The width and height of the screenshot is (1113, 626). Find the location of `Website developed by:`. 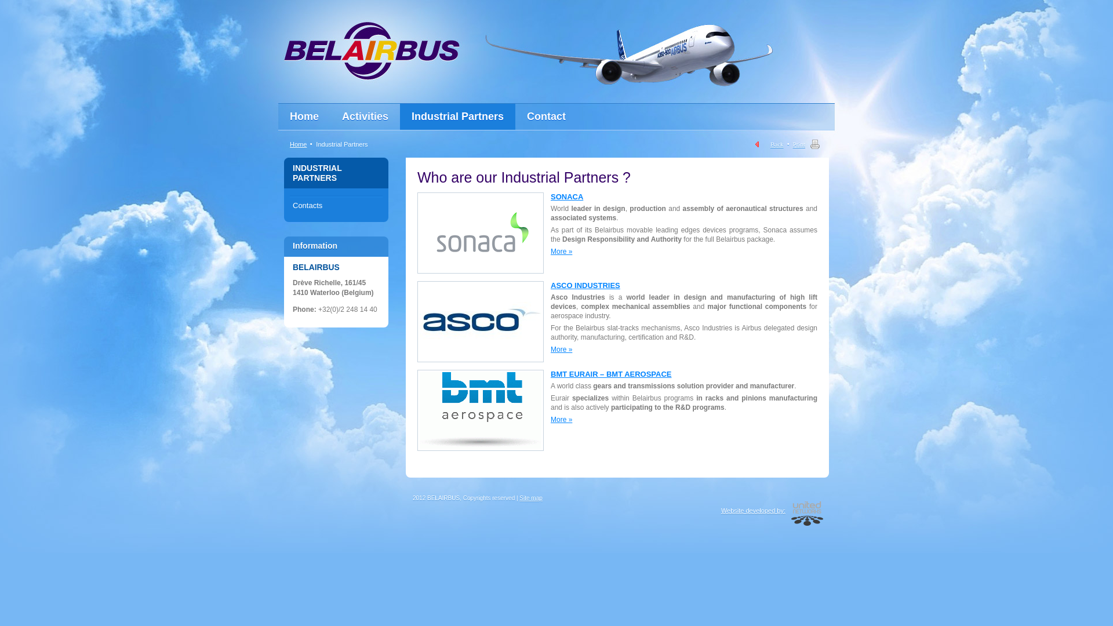

Website developed by: is located at coordinates (756, 508).